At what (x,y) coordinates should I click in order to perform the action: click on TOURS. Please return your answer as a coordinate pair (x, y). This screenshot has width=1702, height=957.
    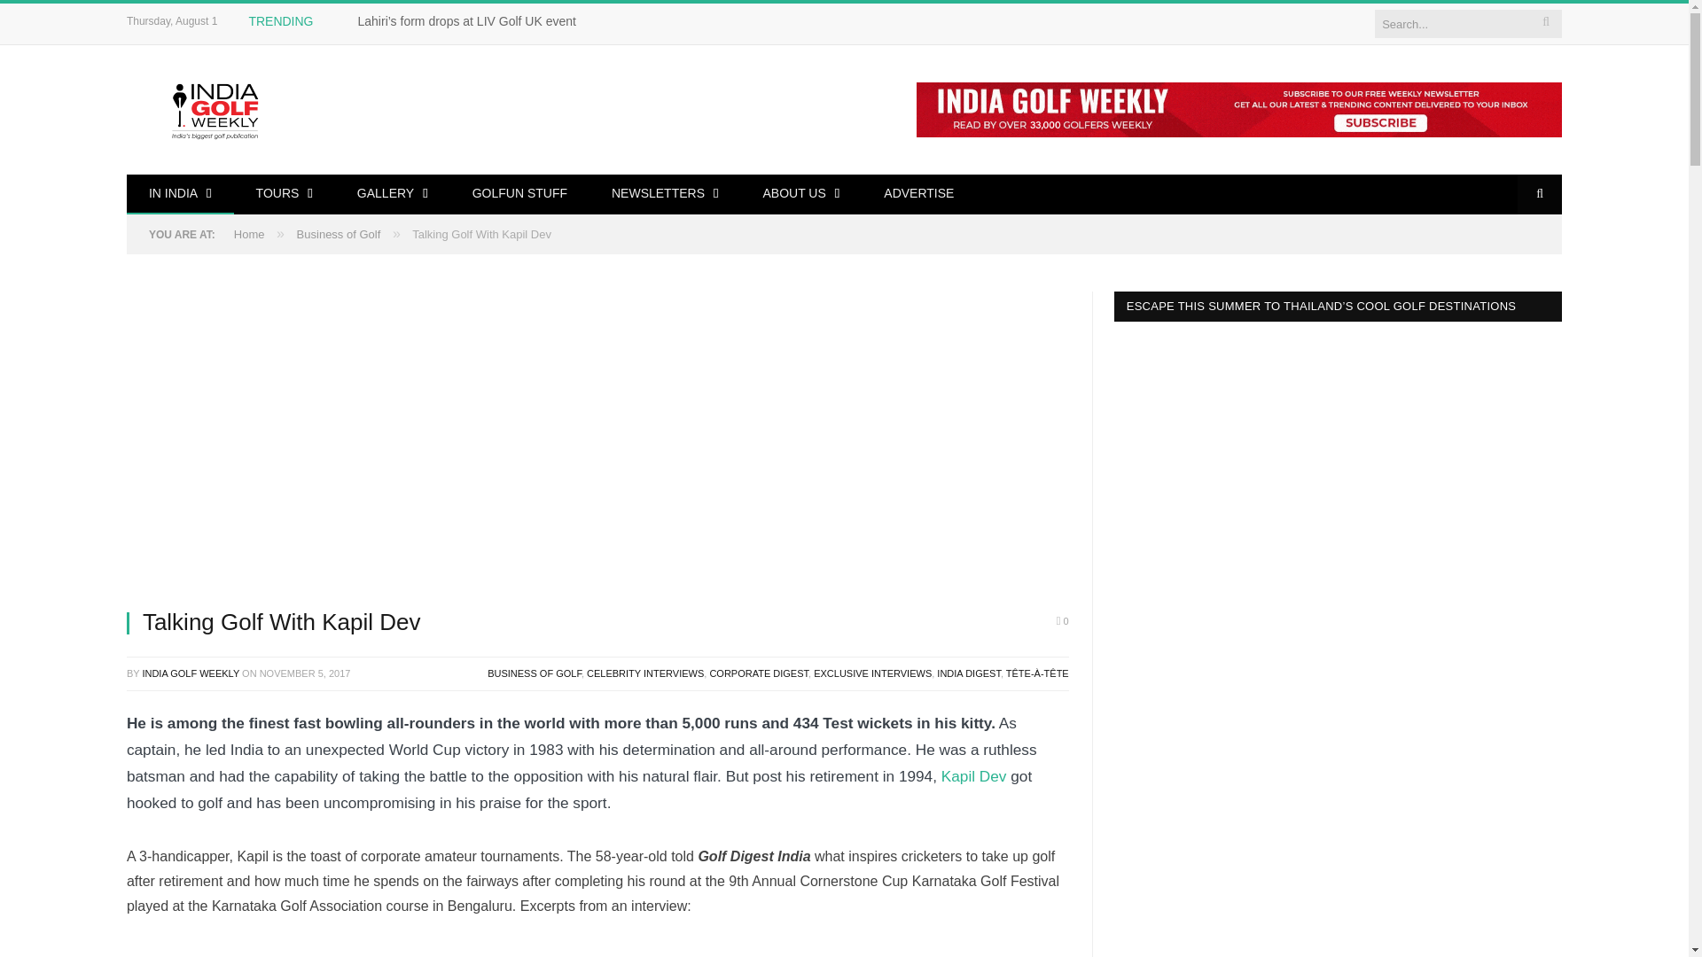
    Looking at the image, I should click on (285, 193).